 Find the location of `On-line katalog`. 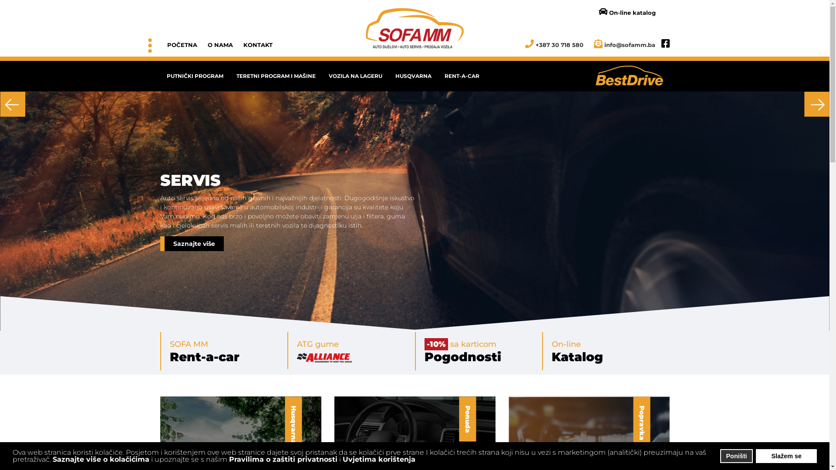

On-line katalog is located at coordinates (623, 12).